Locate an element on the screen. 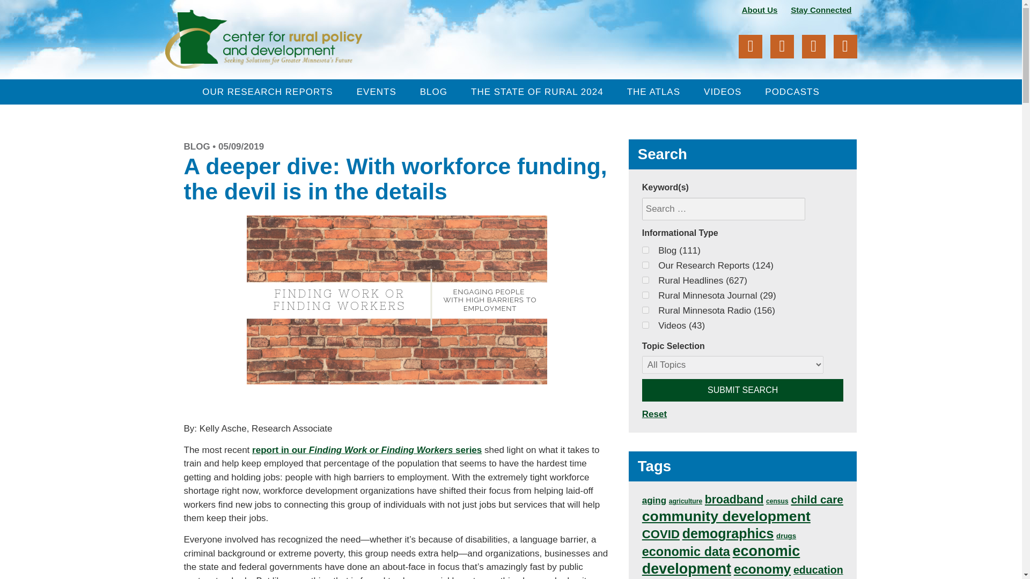  aging is located at coordinates (654, 500).